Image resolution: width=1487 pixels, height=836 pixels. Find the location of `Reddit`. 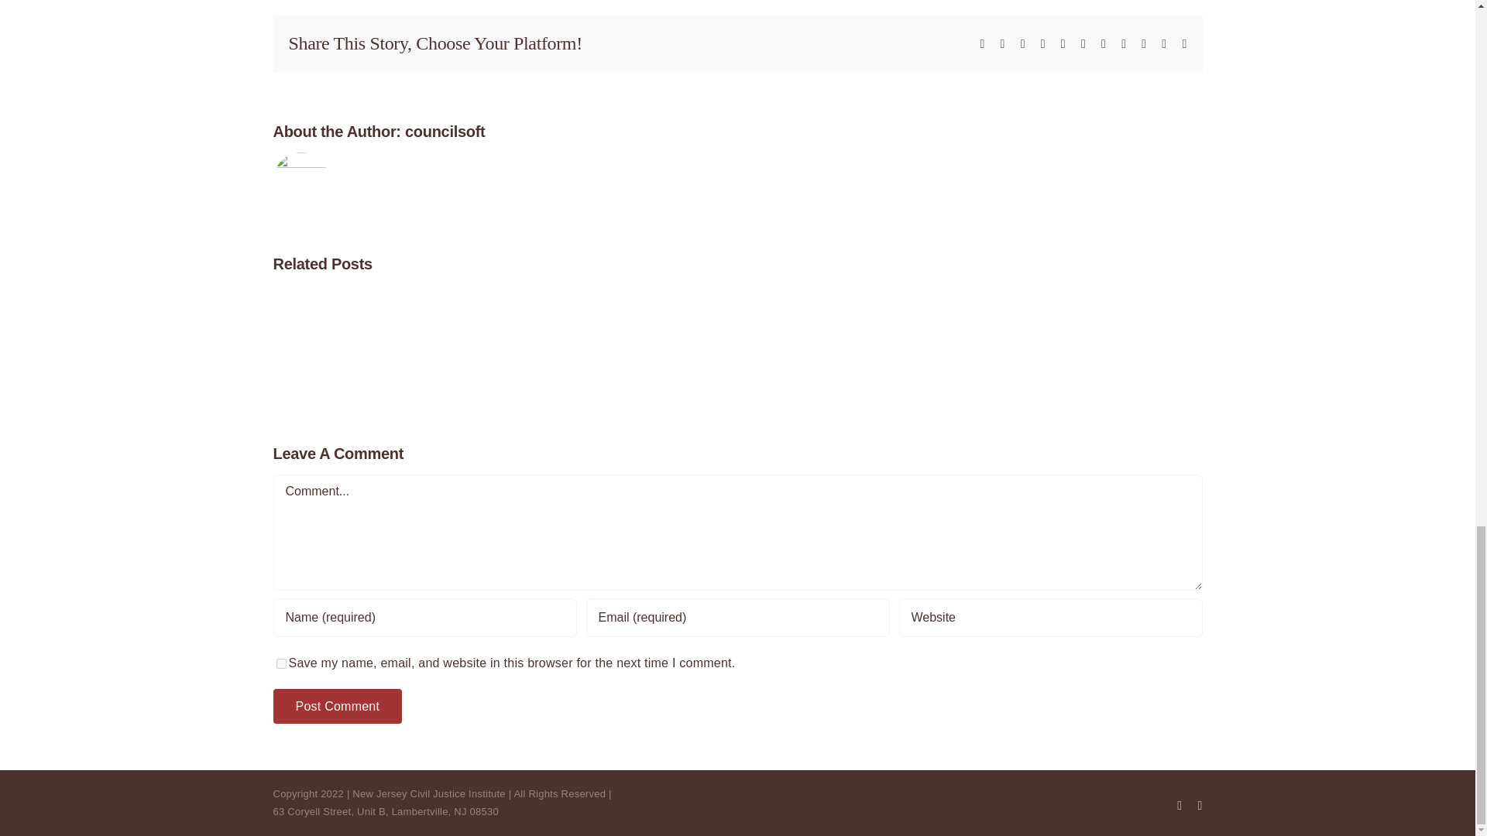

Reddit is located at coordinates (1022, 43).